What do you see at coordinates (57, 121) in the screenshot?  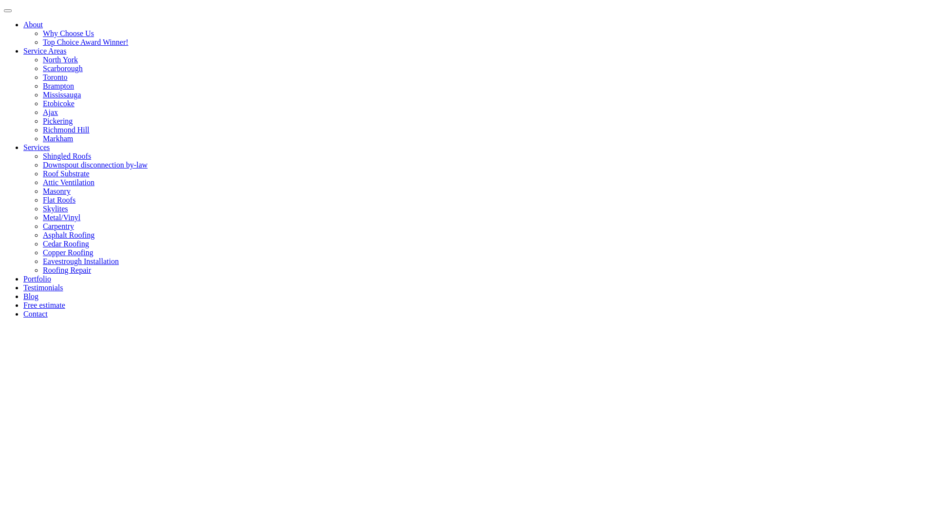 I see `Pickering` at bounding box center [57, 121].